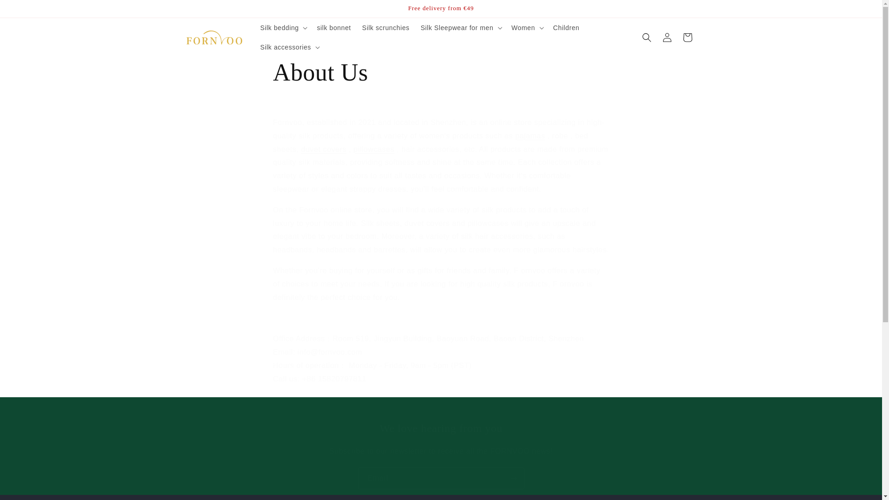 This screenshot has height=500, width=889. I want to click on silk duvet cover, so click(324, 149).